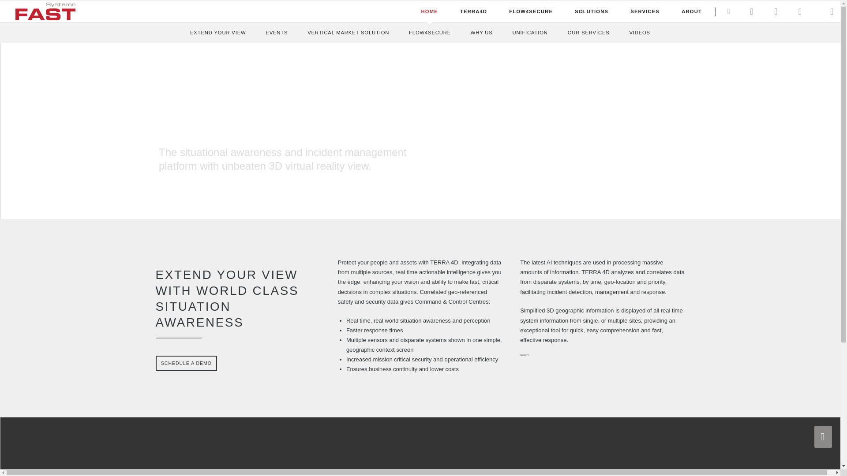 This screenshot has height=476, width=847. What do you see at coordinates (645, 11) in the screenshot?
I see `Services` at bounding box center [645, 11].